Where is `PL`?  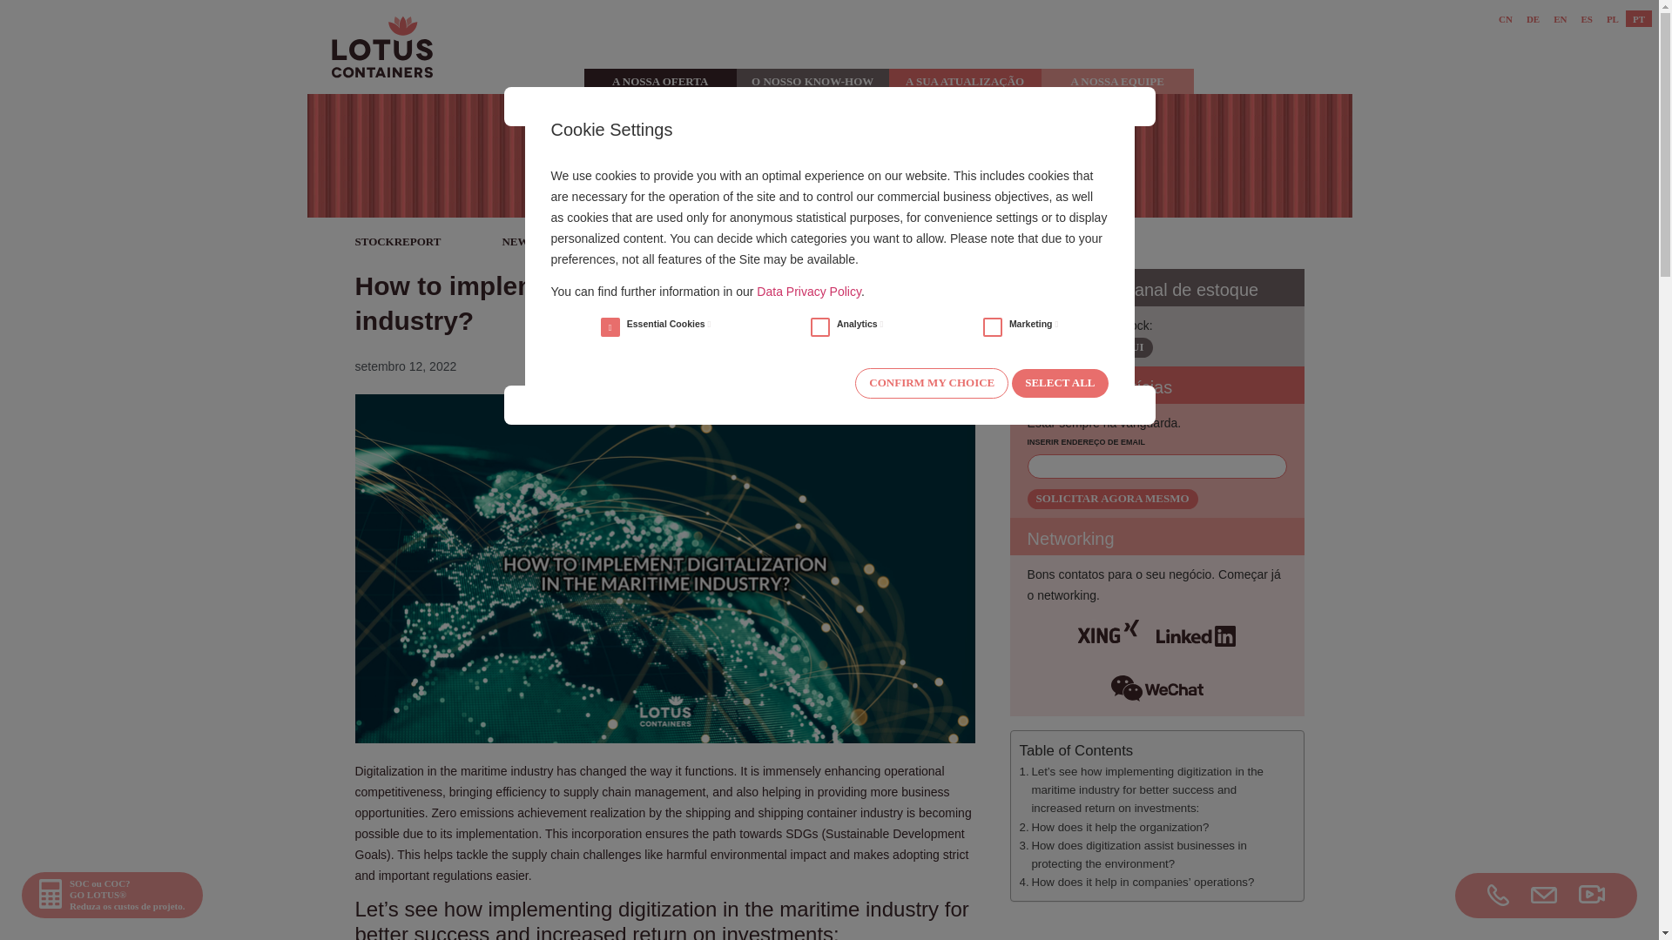
PL is located at coordinates (1613, 18).